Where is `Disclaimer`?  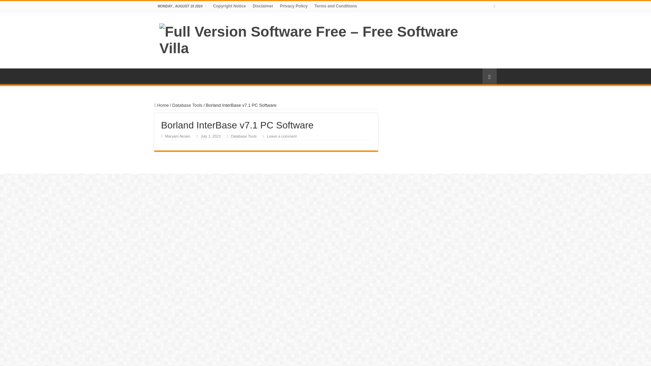 Disclaimer is located at coordinates (263, 6).